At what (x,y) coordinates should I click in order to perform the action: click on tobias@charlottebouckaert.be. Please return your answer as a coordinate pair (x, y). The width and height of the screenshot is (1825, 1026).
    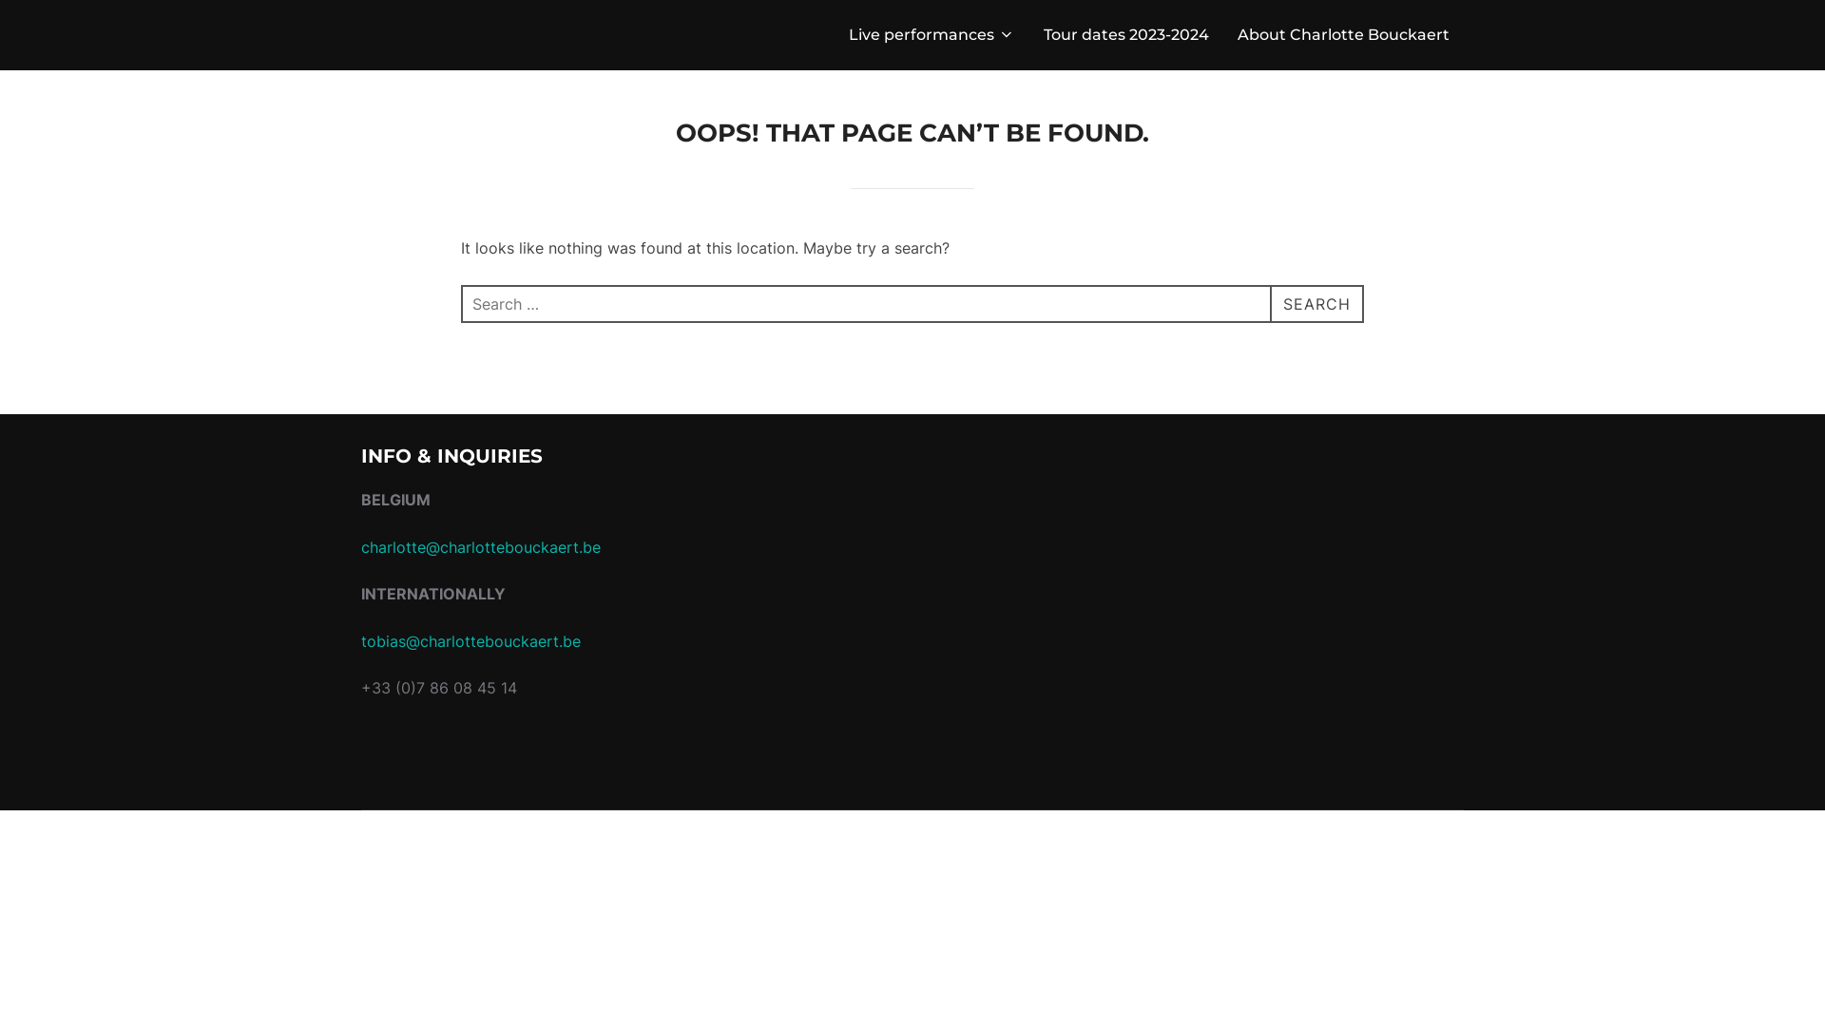
    Looking at the image, I should click on (471, 641).